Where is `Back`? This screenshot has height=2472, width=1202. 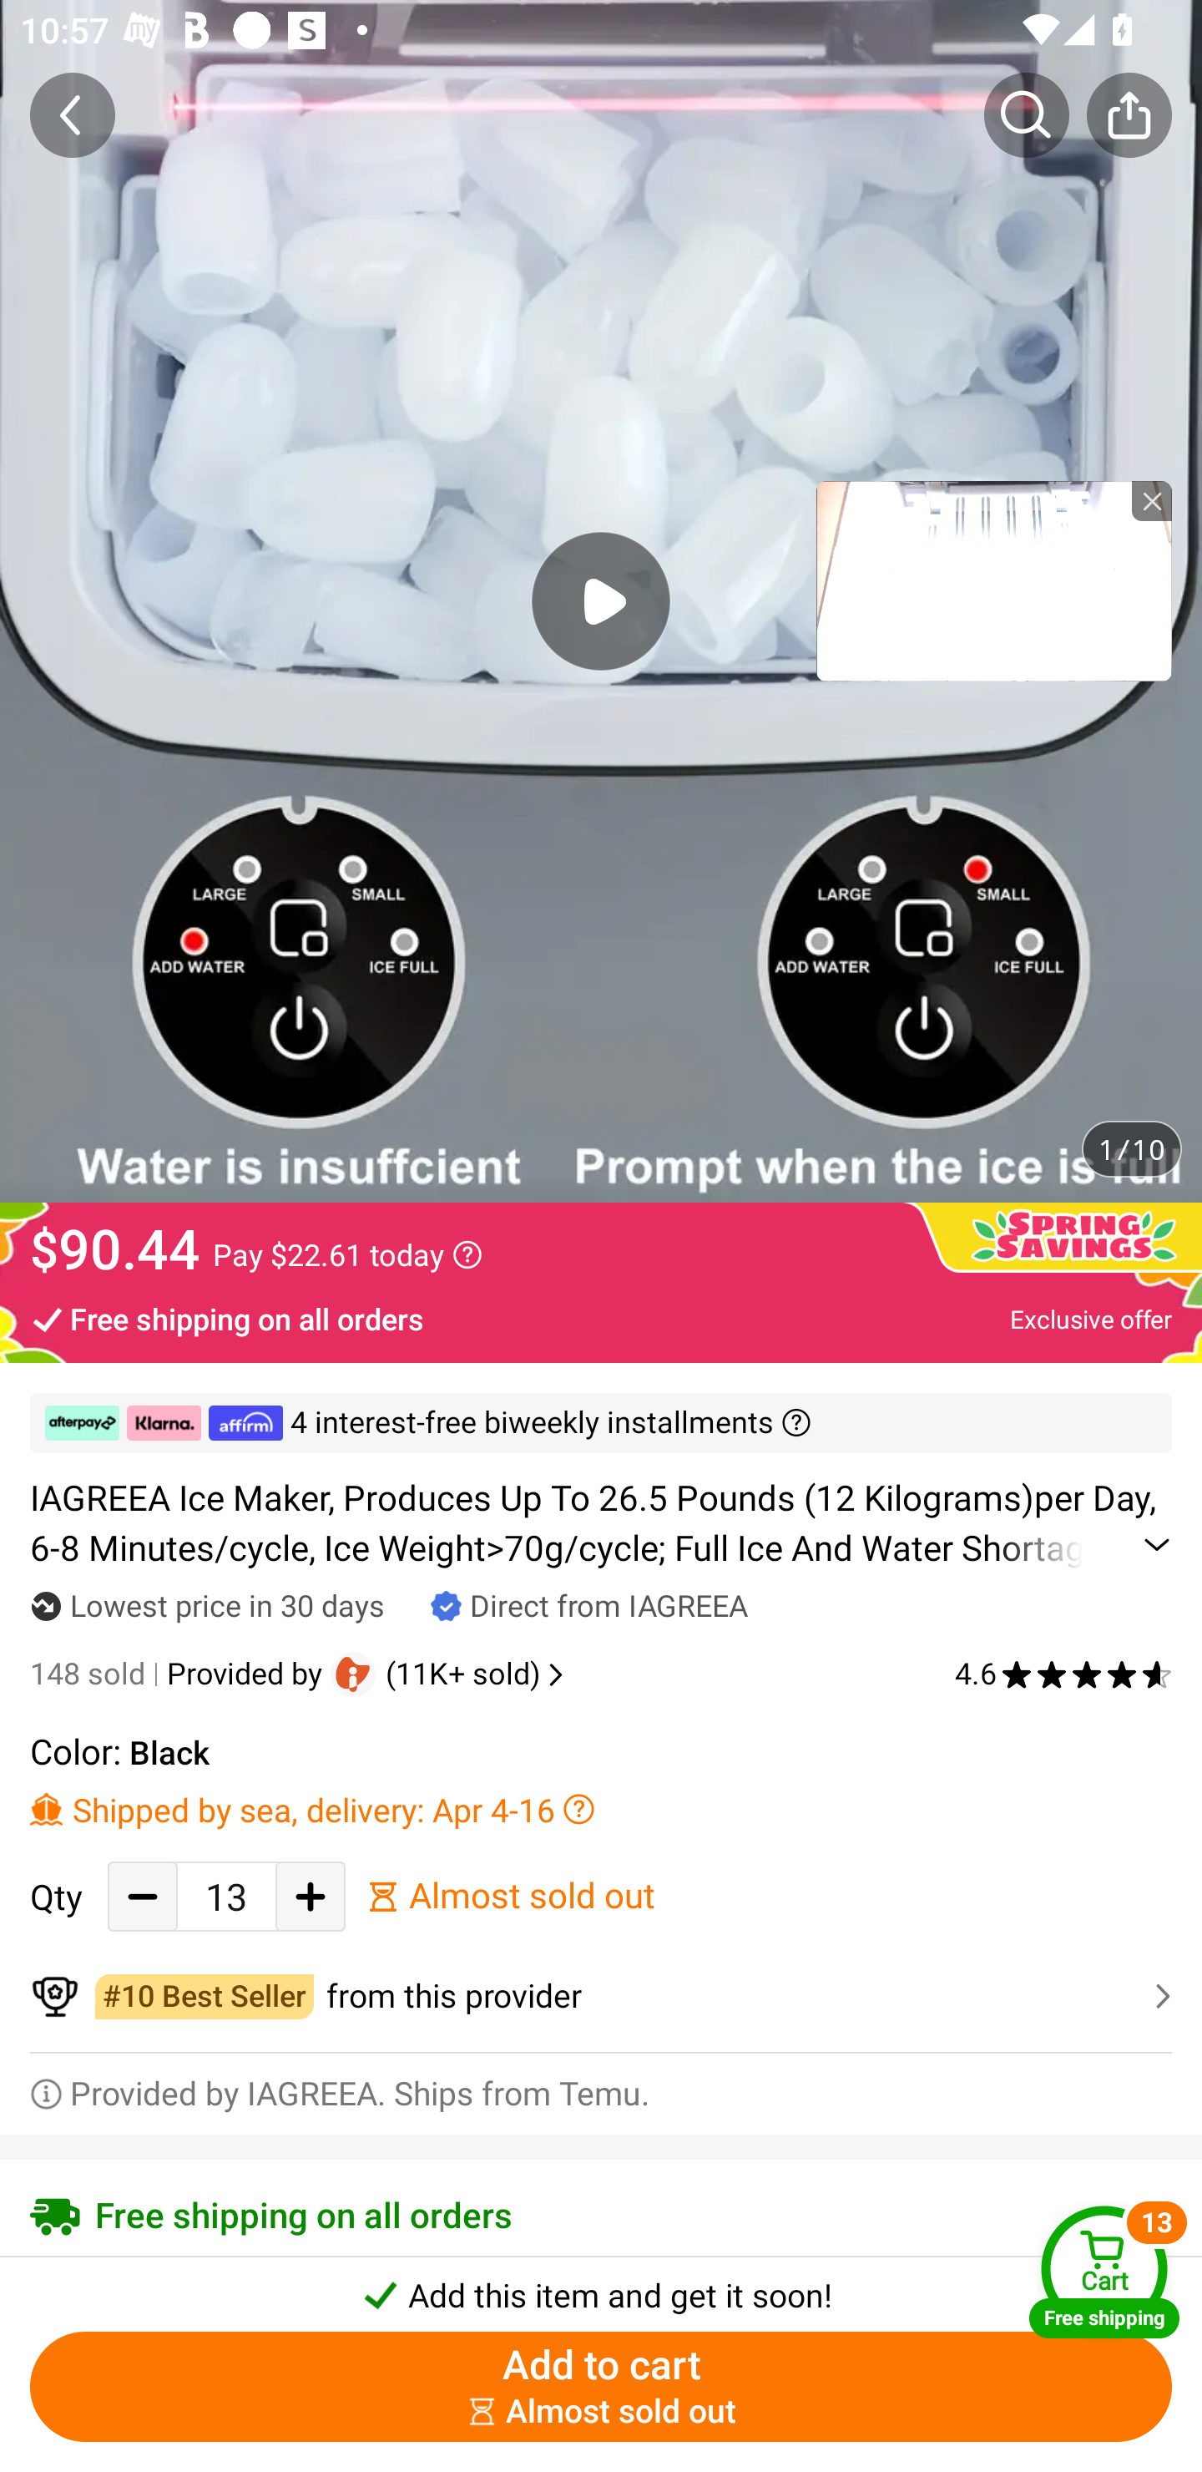 Back is located at coordinates (73, 114).